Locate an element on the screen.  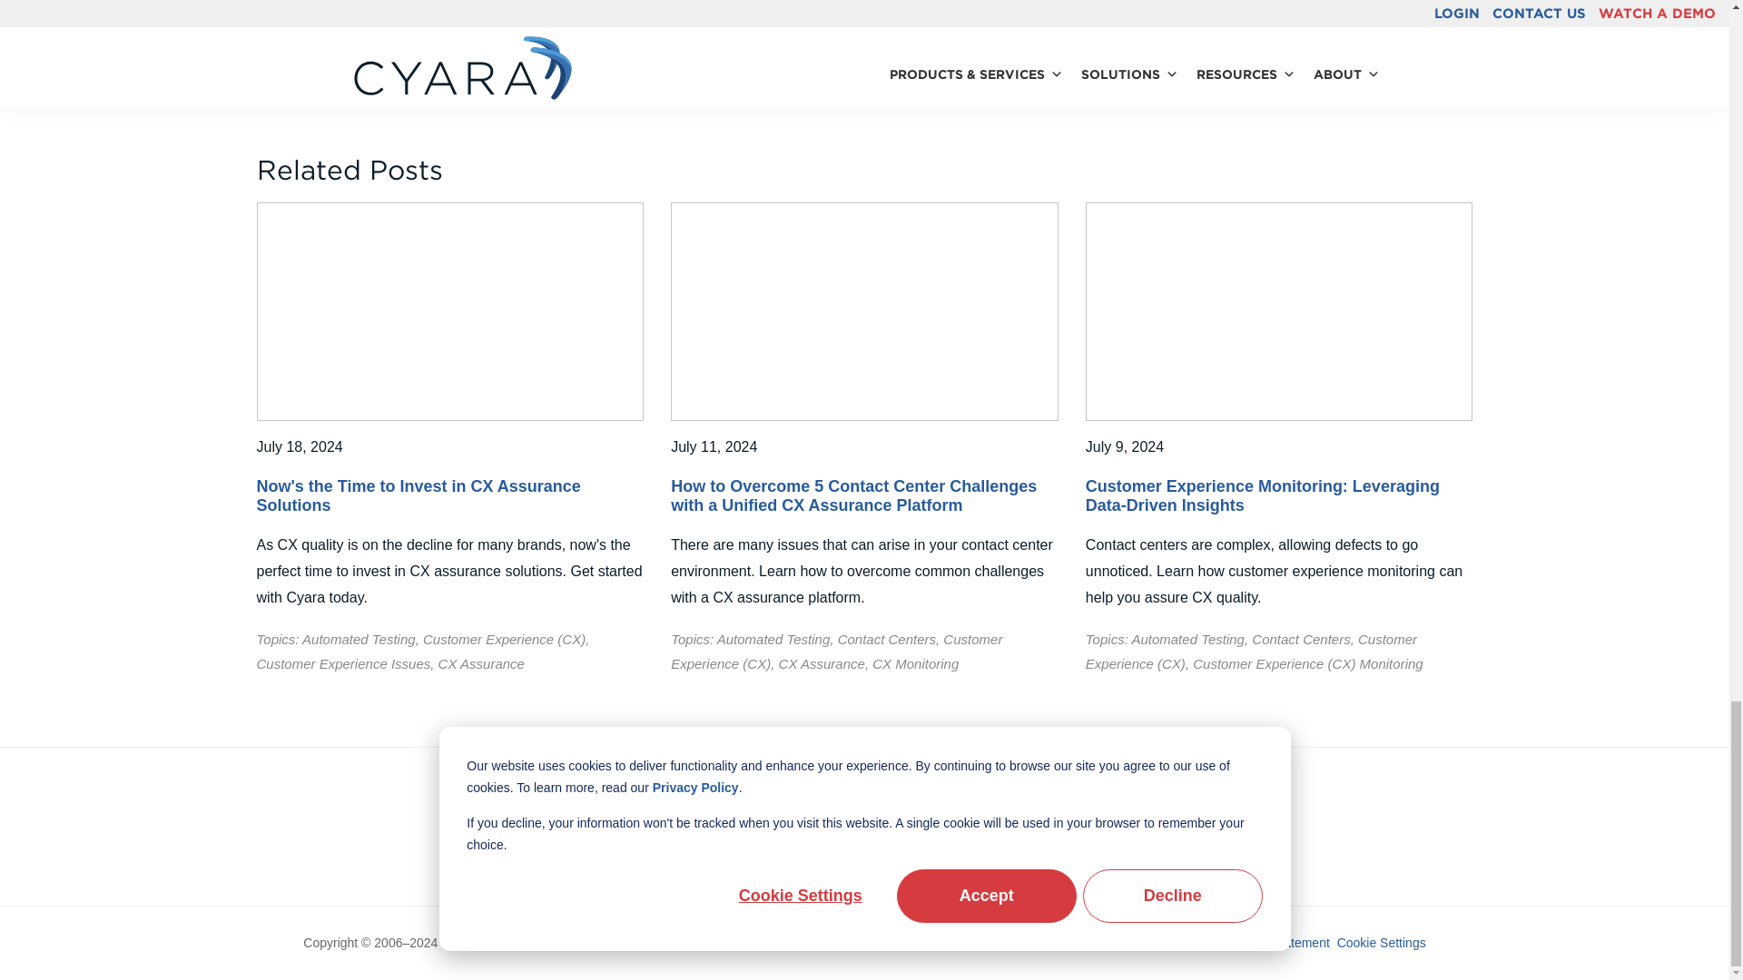
CX Metrics is located at coordinates (719, 12).